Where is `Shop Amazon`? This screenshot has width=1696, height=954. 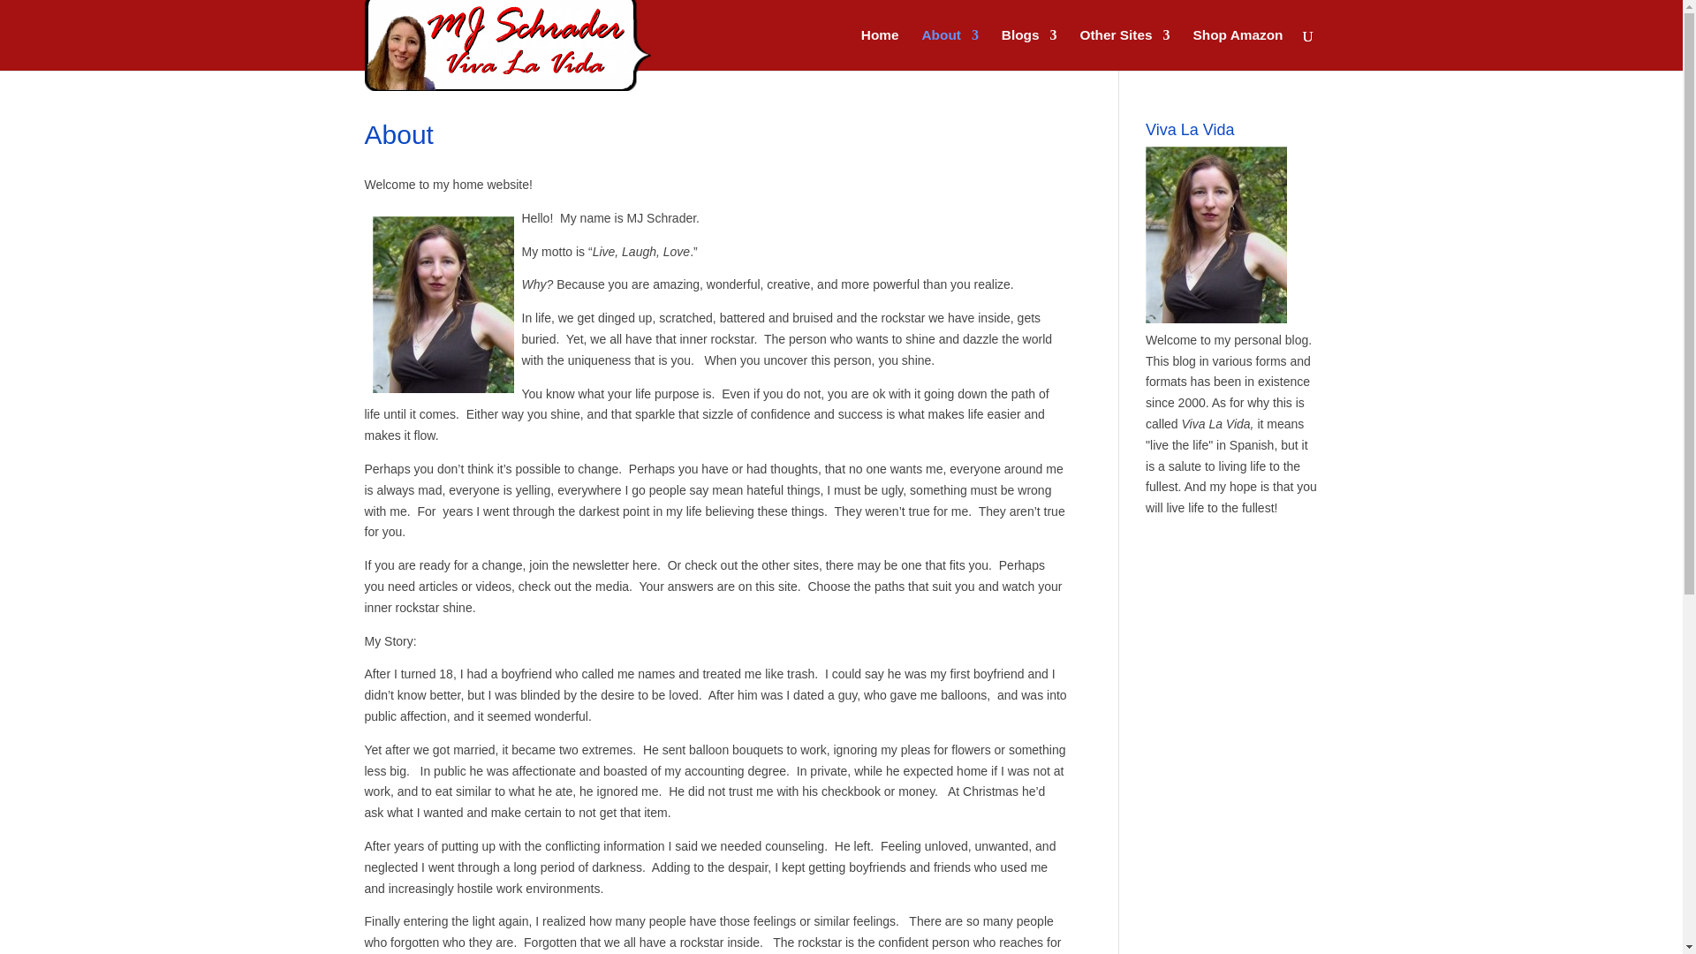 Shop Amazon is located at coordinates (1237, 49).